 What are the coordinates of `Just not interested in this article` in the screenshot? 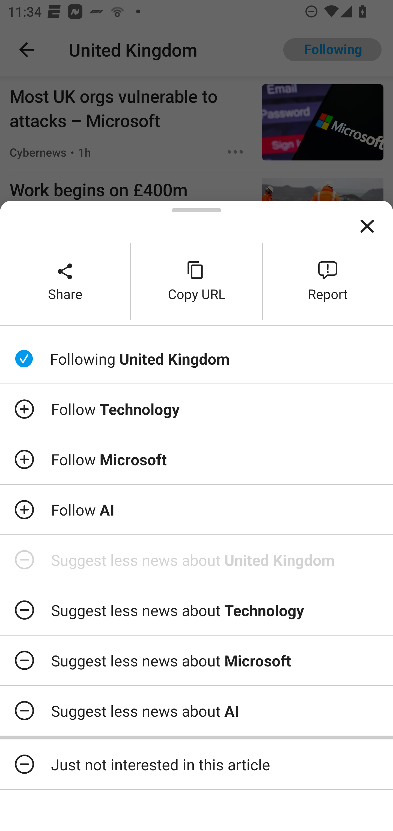 It's located at (196, 764).